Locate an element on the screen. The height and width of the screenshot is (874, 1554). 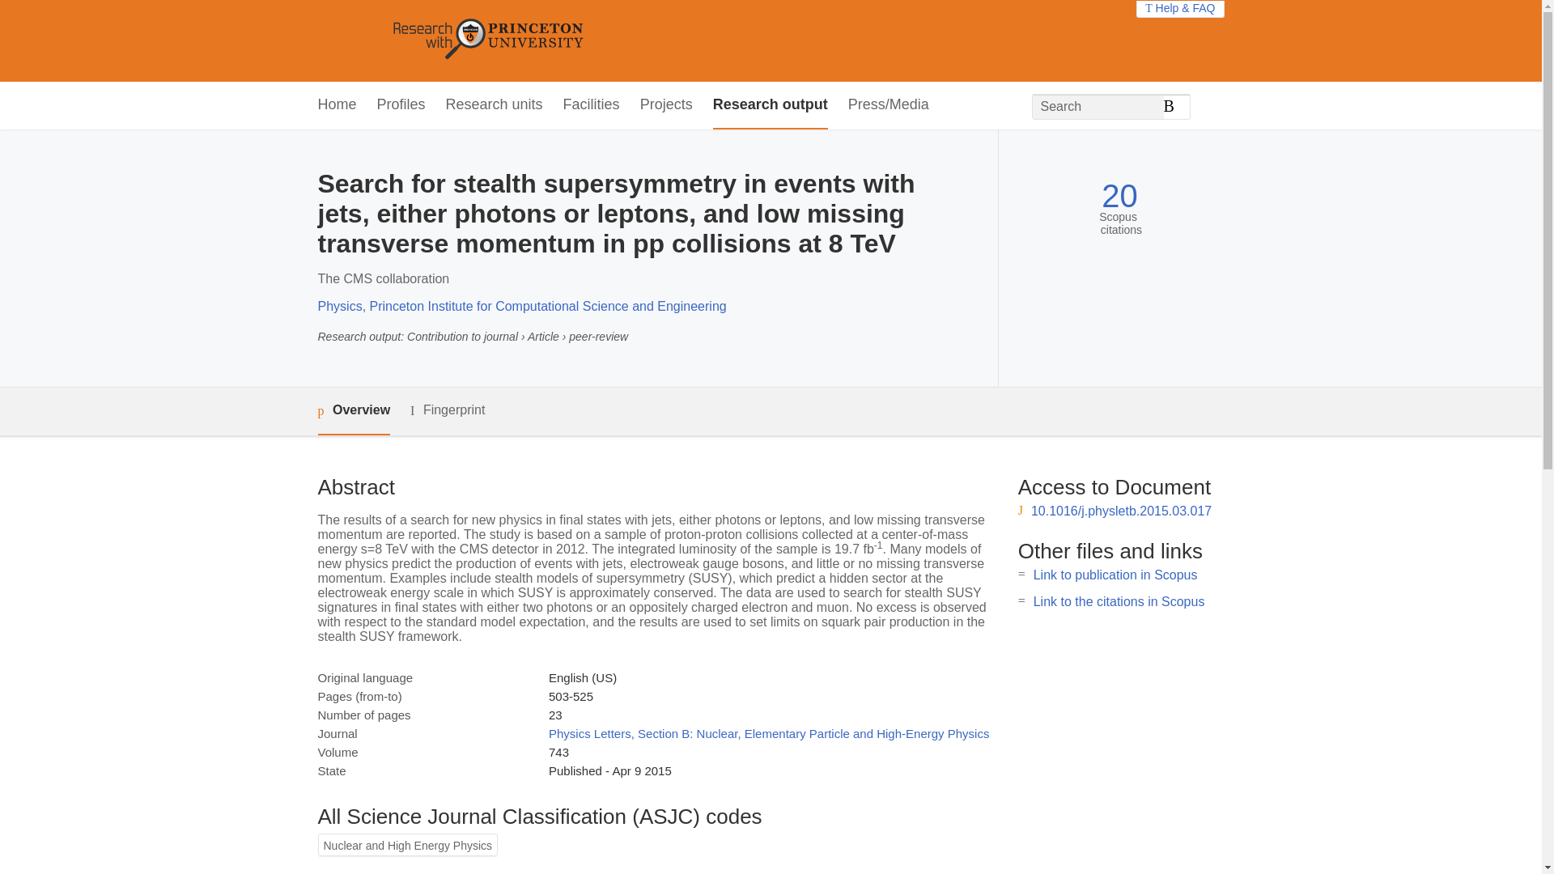
Overview is located at coordinates (353, 411).